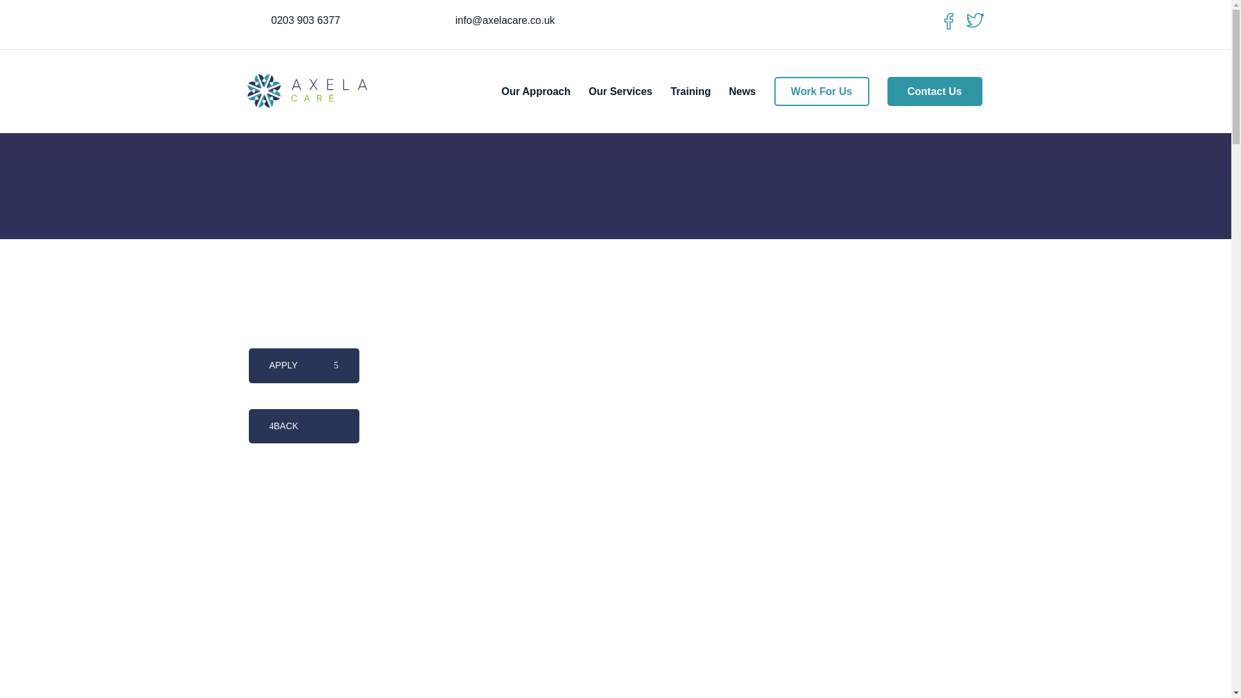 The width and height of the screenshot is (1241, 698). I want to click on Training, so click(690, 91).